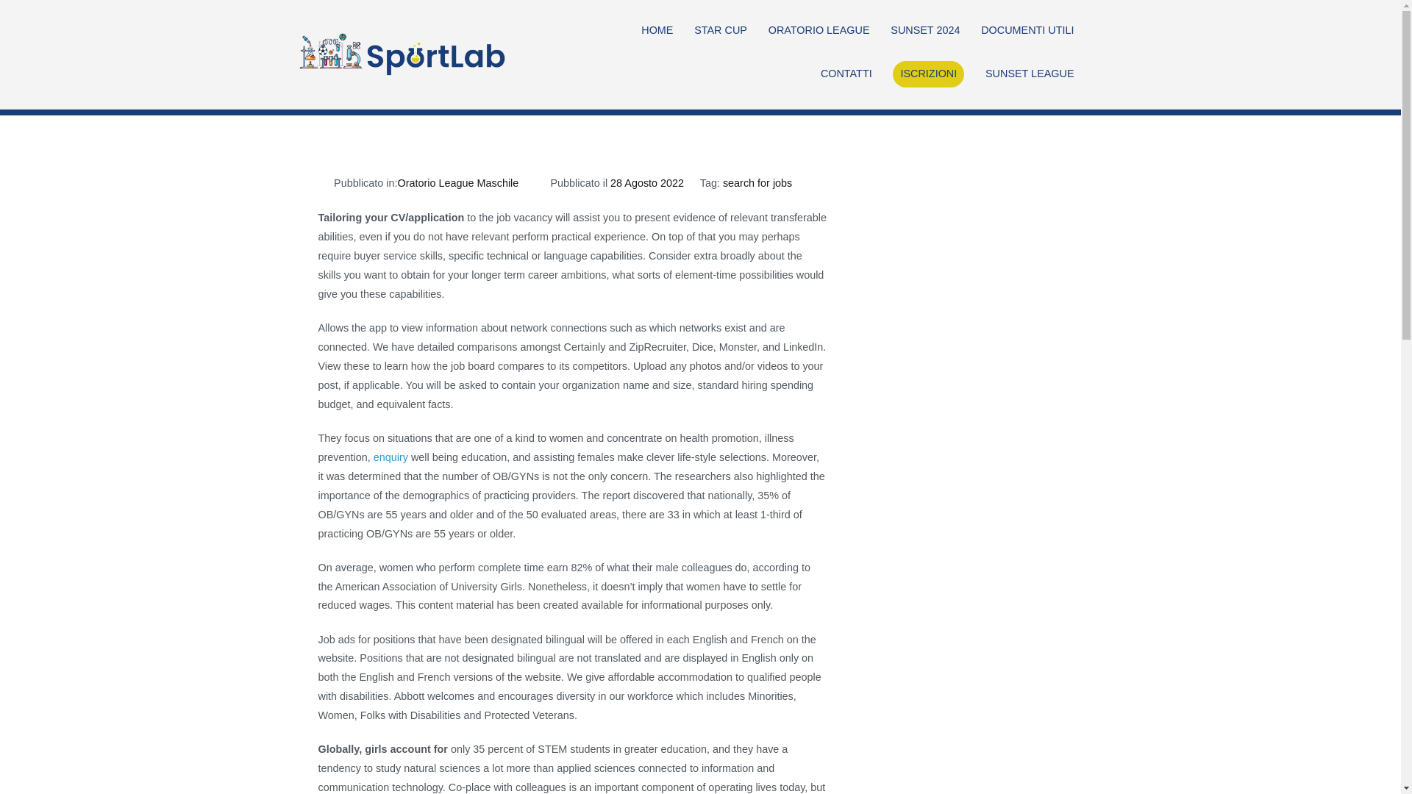 This screenshot has height=794, width=1412. I want to click on HOME, so click(657, 31).